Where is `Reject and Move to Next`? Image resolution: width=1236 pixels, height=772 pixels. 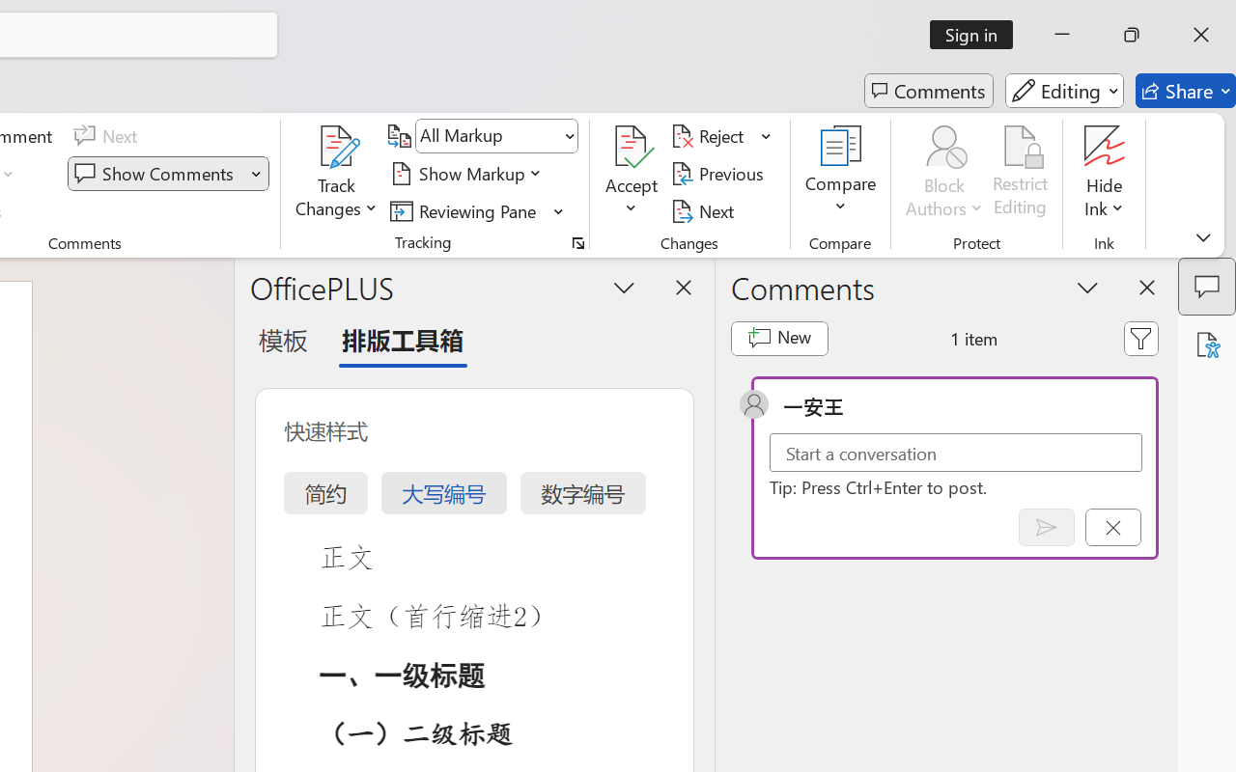 Reject and Move to Next is located at coordinates (711, 136).